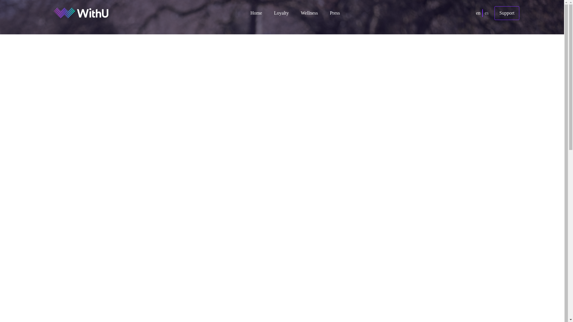 This screenshot has height=322, width=573. What do you see at coordinates (309, 13) in the screenshot?
I see `Wellness` at bounding box center [309, 13].